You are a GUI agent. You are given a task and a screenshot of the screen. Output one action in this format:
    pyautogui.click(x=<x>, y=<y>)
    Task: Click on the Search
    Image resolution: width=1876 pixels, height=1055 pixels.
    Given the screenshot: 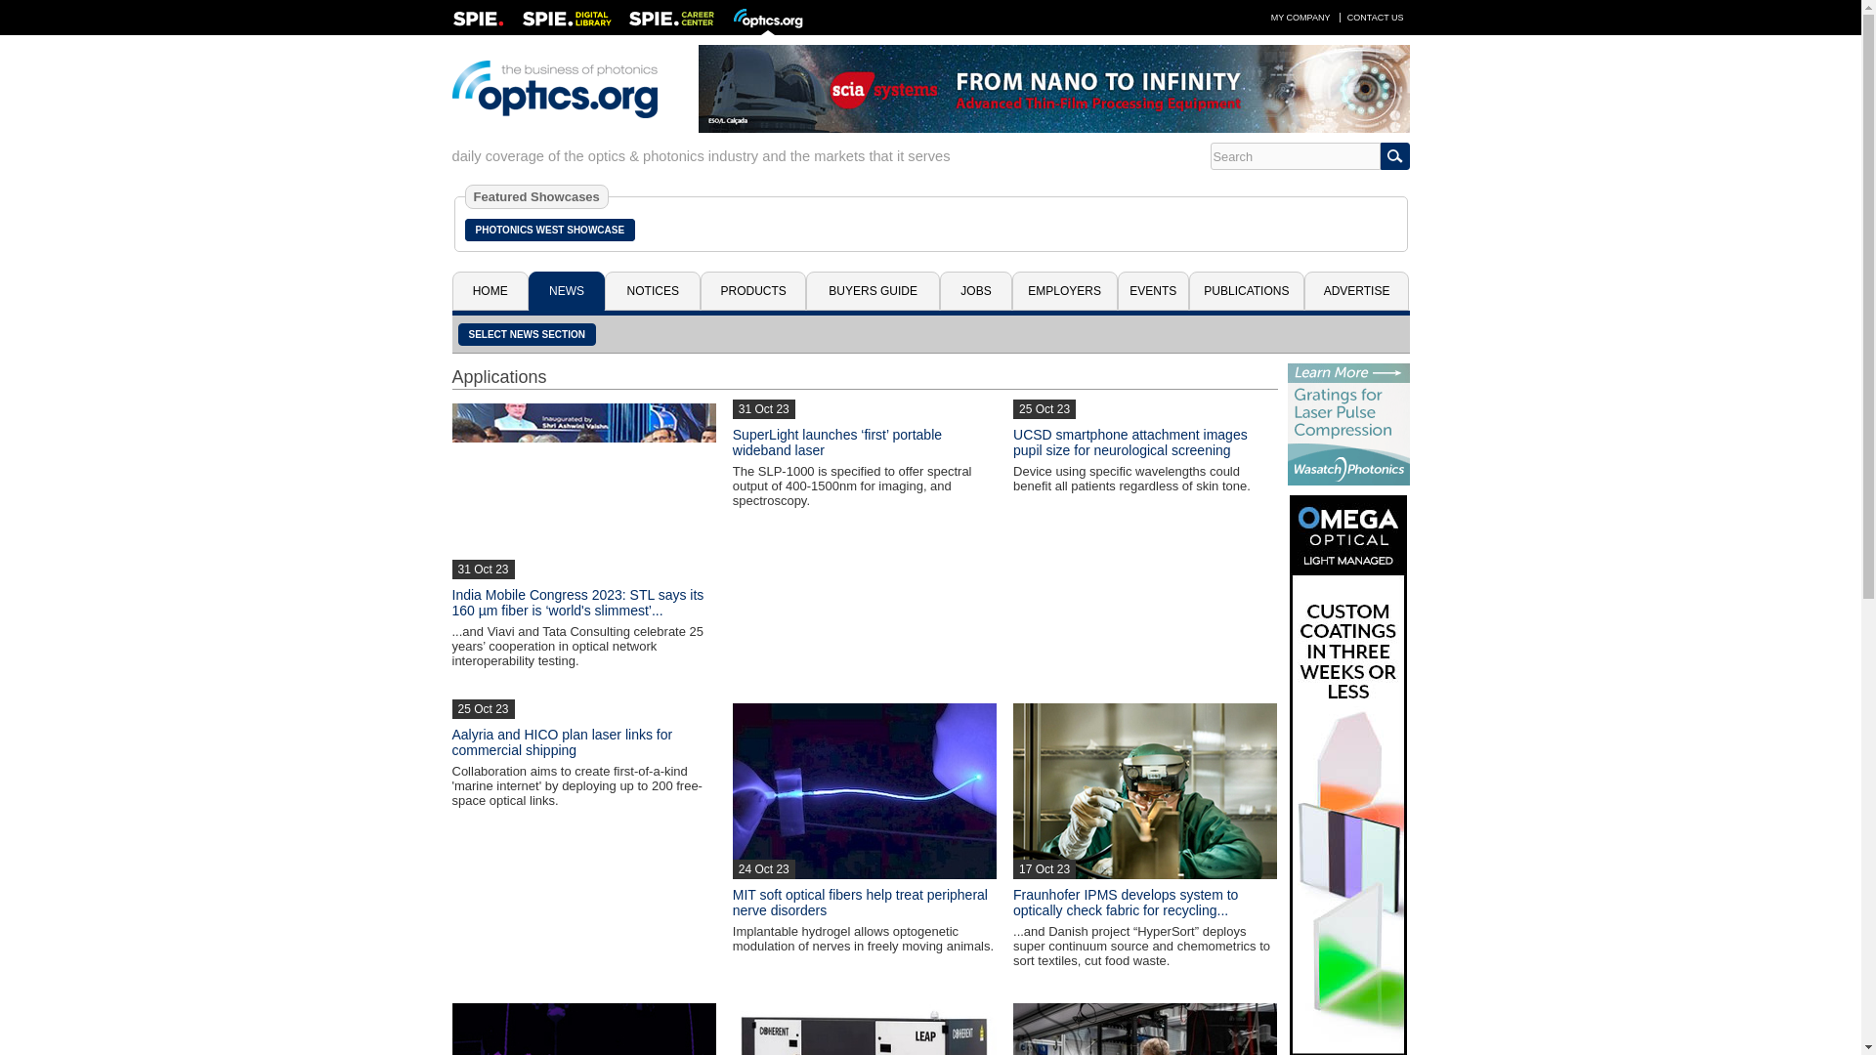 What is the action you would take?
    pyautogui.click(x=1294, y=155)
    